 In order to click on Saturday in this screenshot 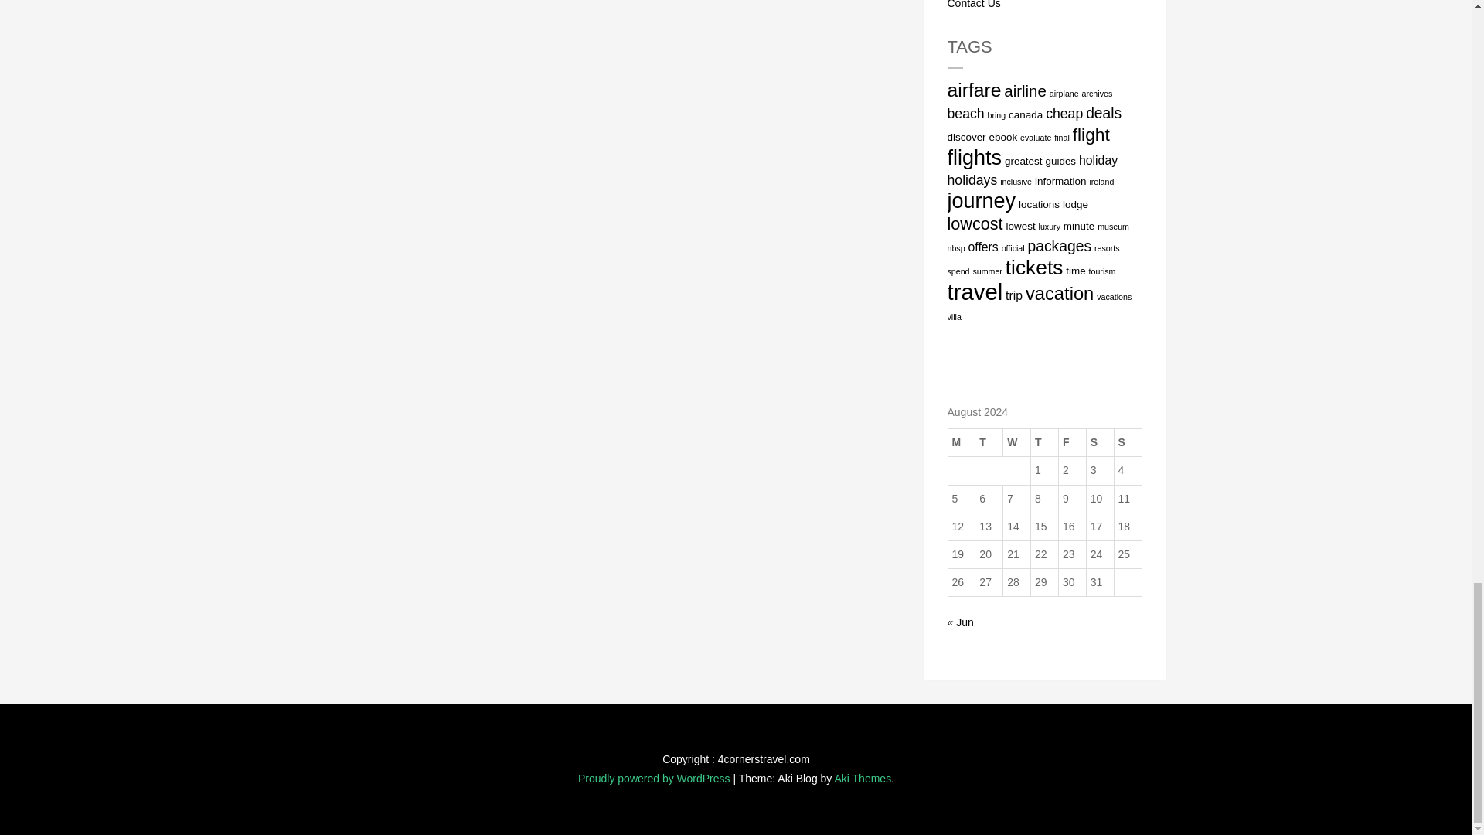, I will do `click(1100, 442)`.